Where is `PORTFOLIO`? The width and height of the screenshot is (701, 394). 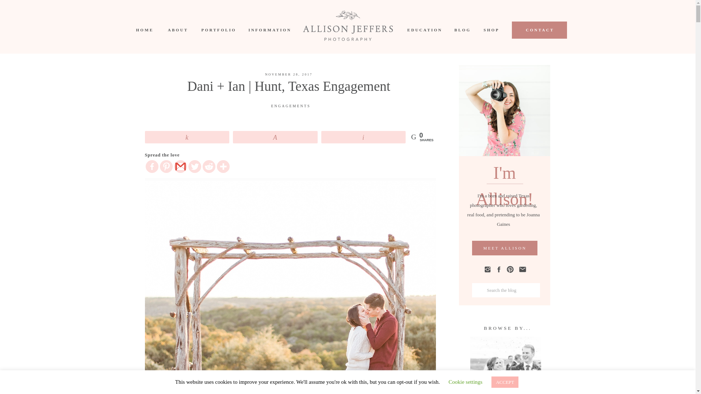
PORTFOLIO is located at coordinates (218, 30).